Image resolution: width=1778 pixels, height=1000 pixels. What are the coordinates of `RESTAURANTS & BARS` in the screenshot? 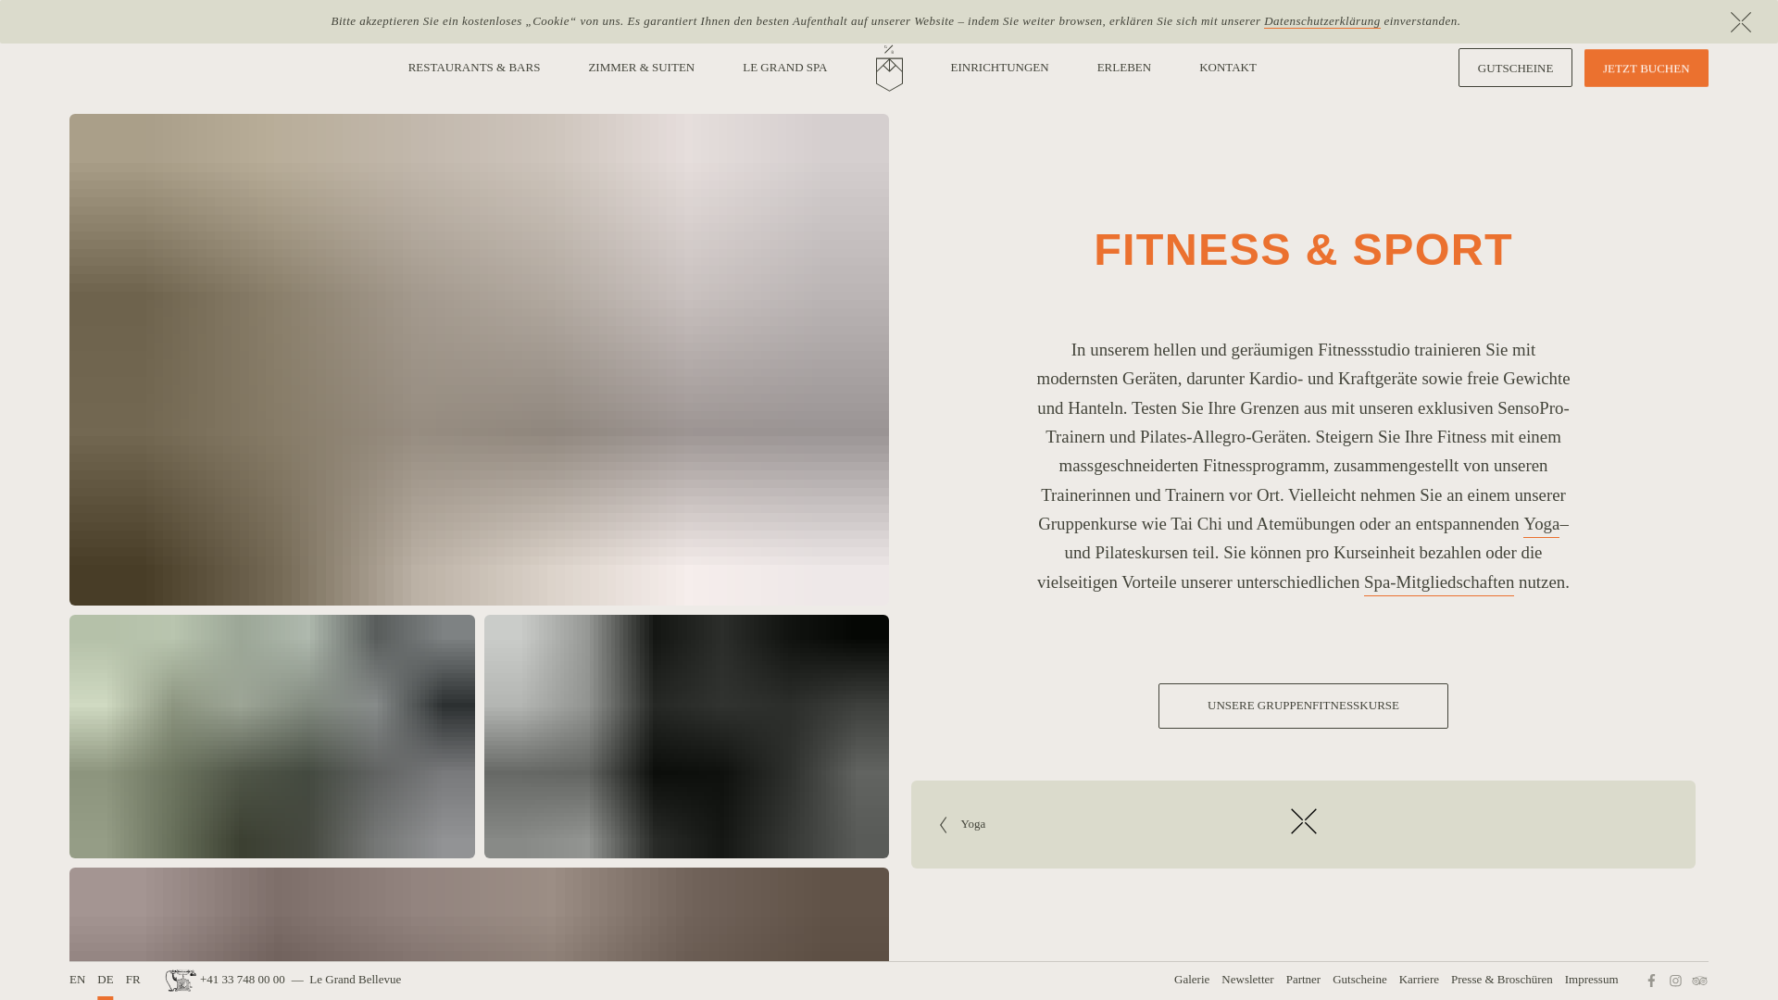 It's located at (474, 68).